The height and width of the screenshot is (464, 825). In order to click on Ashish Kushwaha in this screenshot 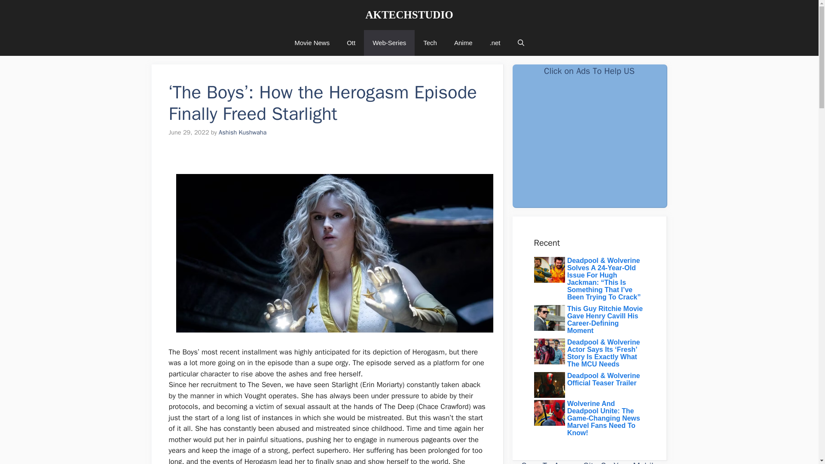, I will do `click(242, 132)`.